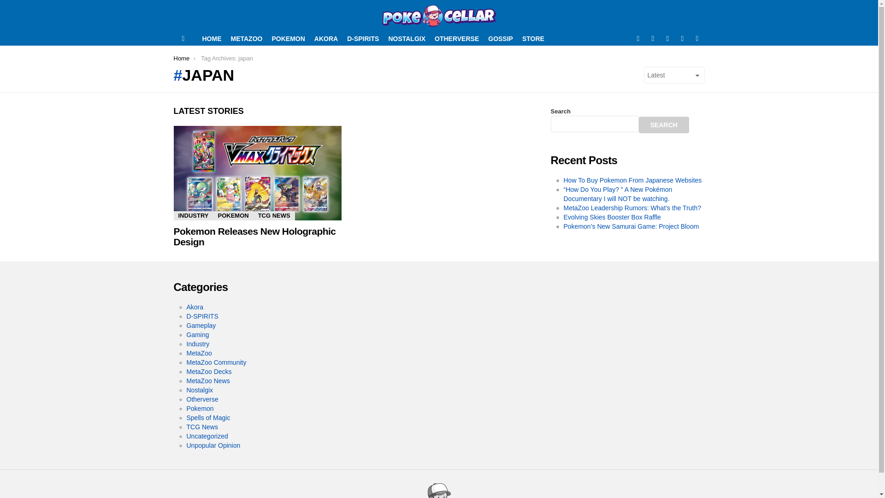 The height and width of the screenshot is (498, 885). I want to click on METAZOO, so click(246, 39).